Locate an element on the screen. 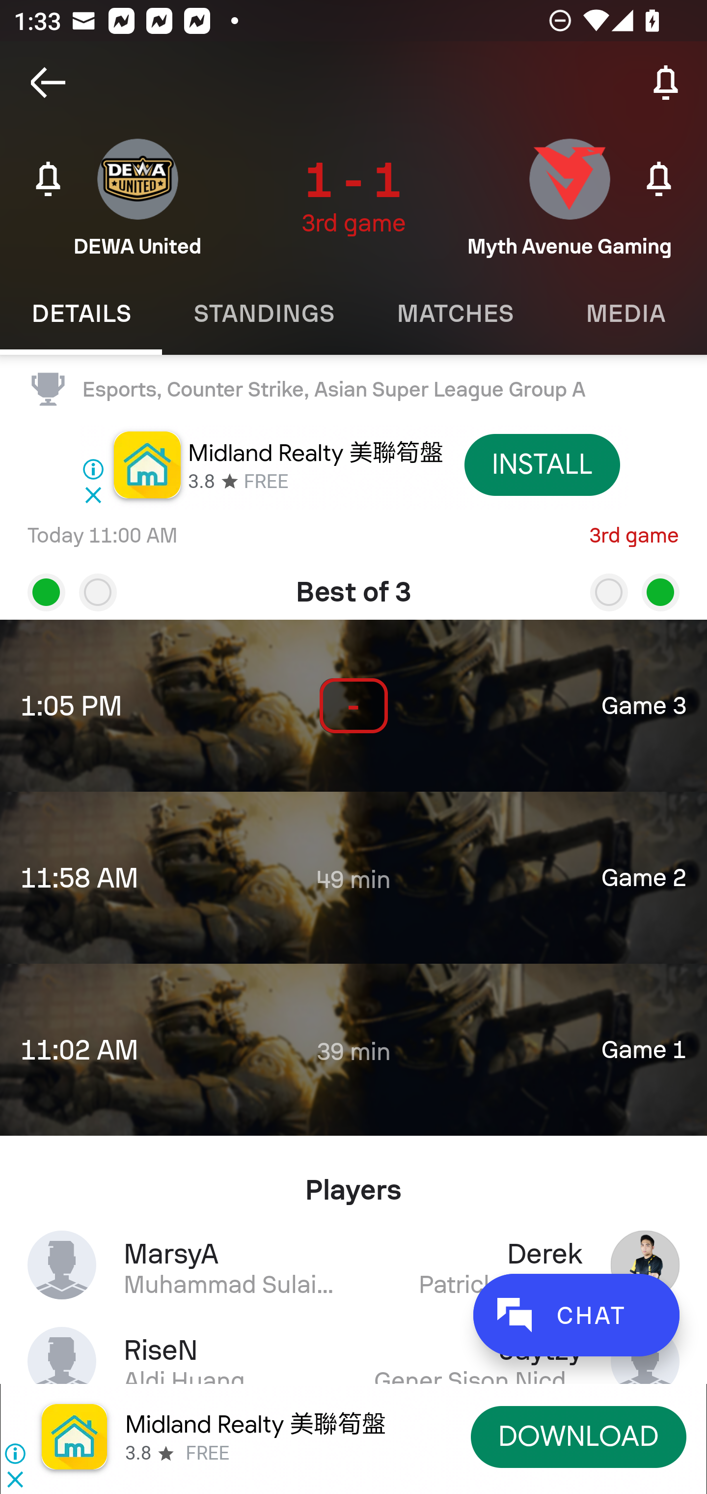 The width and height of the screenshot is (707, 1494). DOWNLOAD is located at coordinates (578, 1436).